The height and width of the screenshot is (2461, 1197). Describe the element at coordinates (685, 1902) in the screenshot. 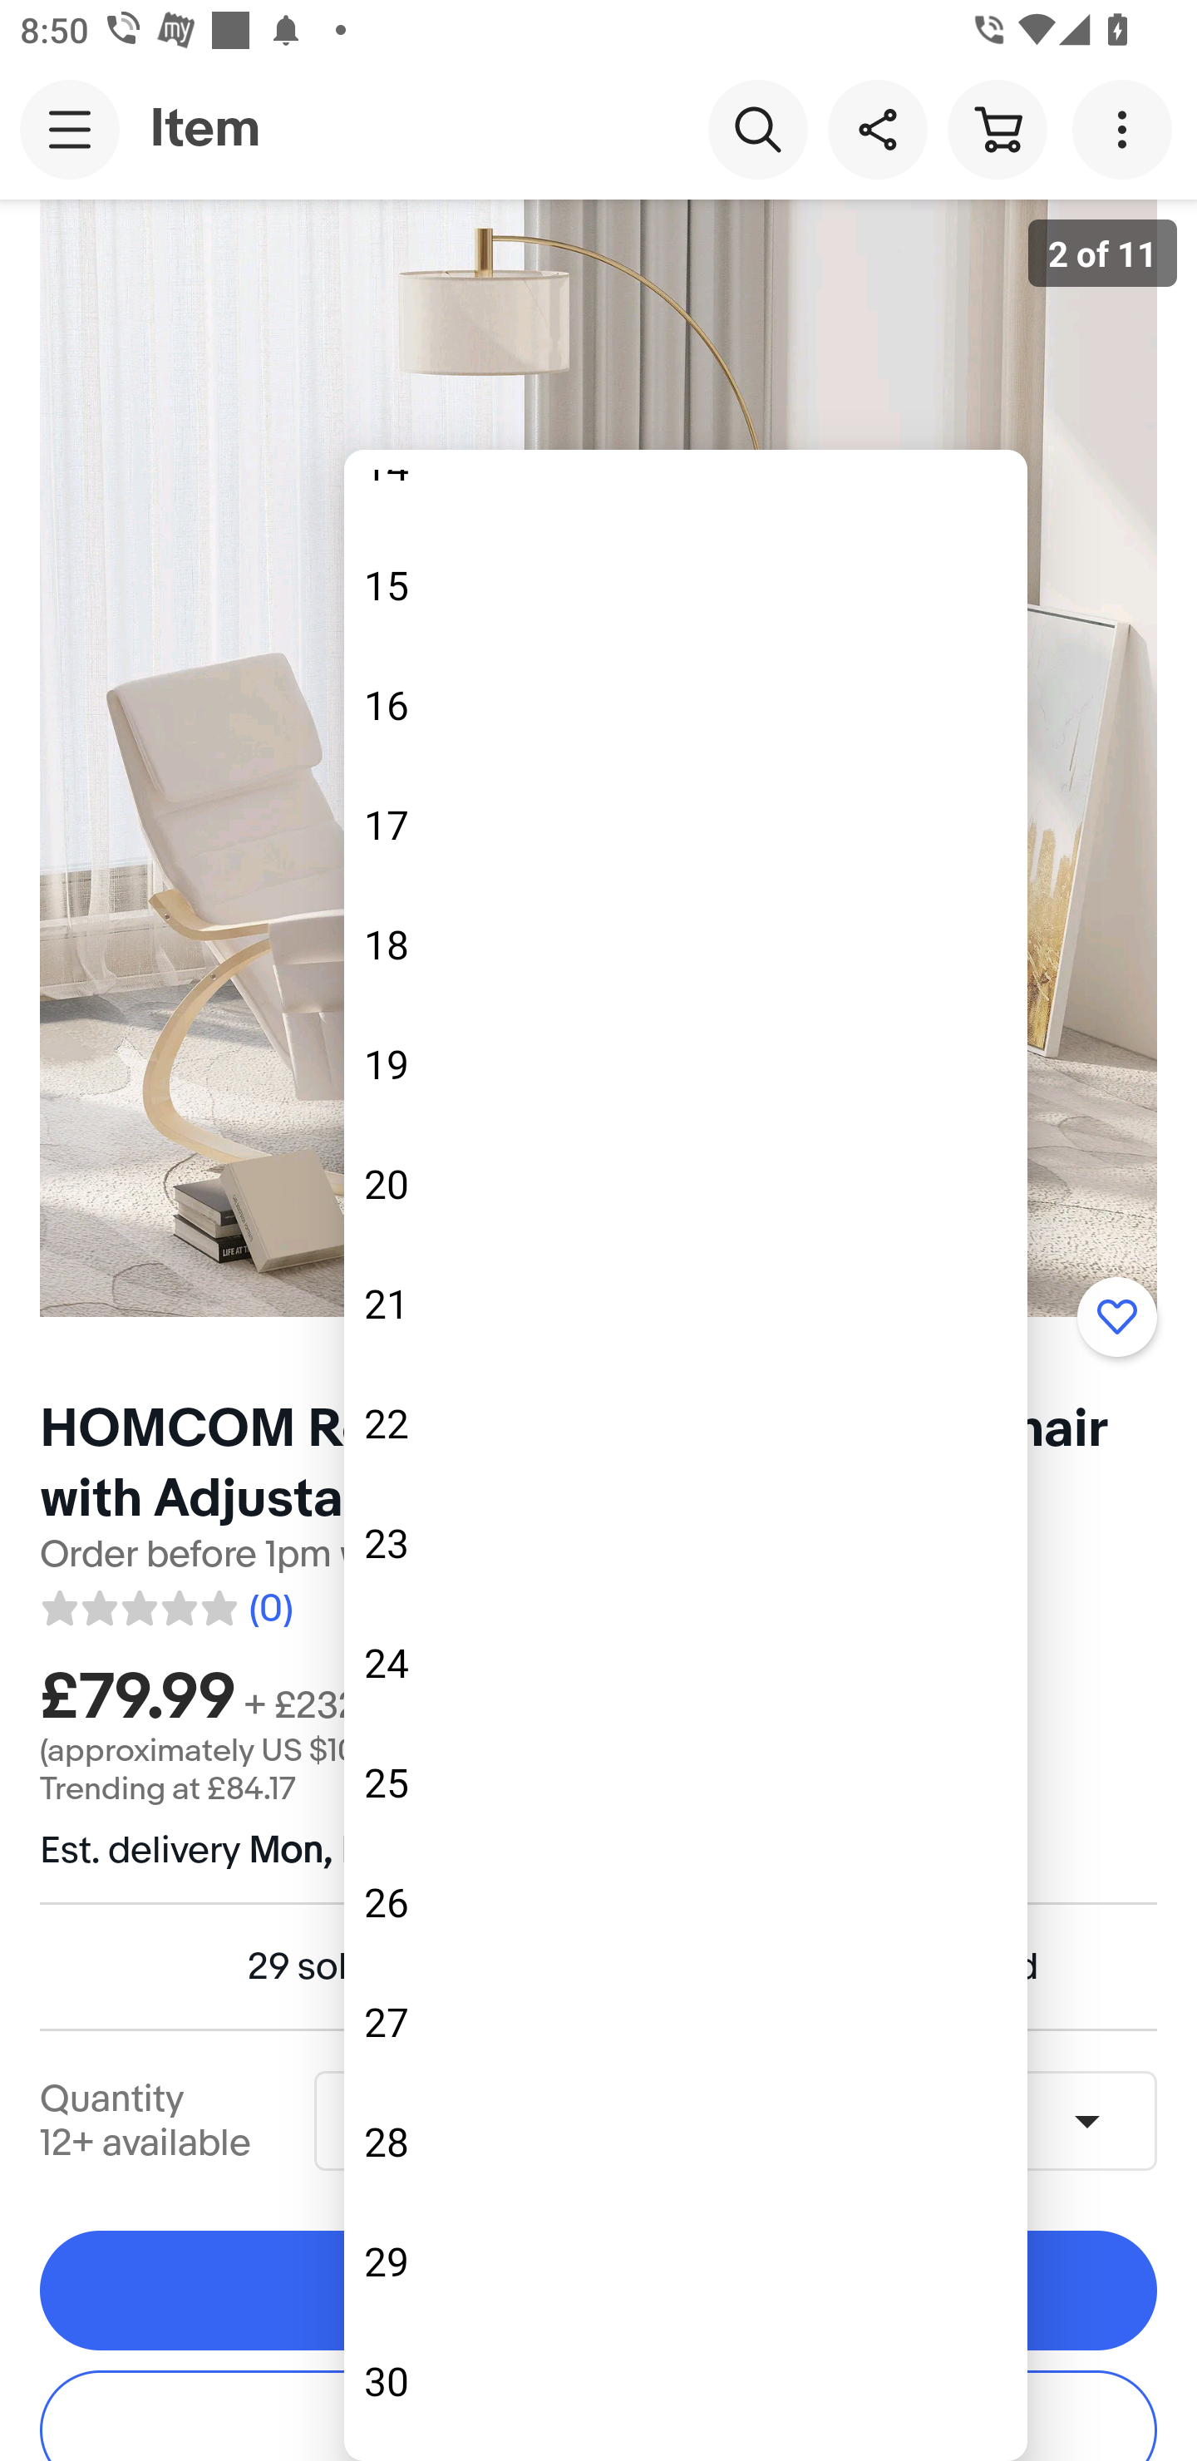

I see `26` at that location.